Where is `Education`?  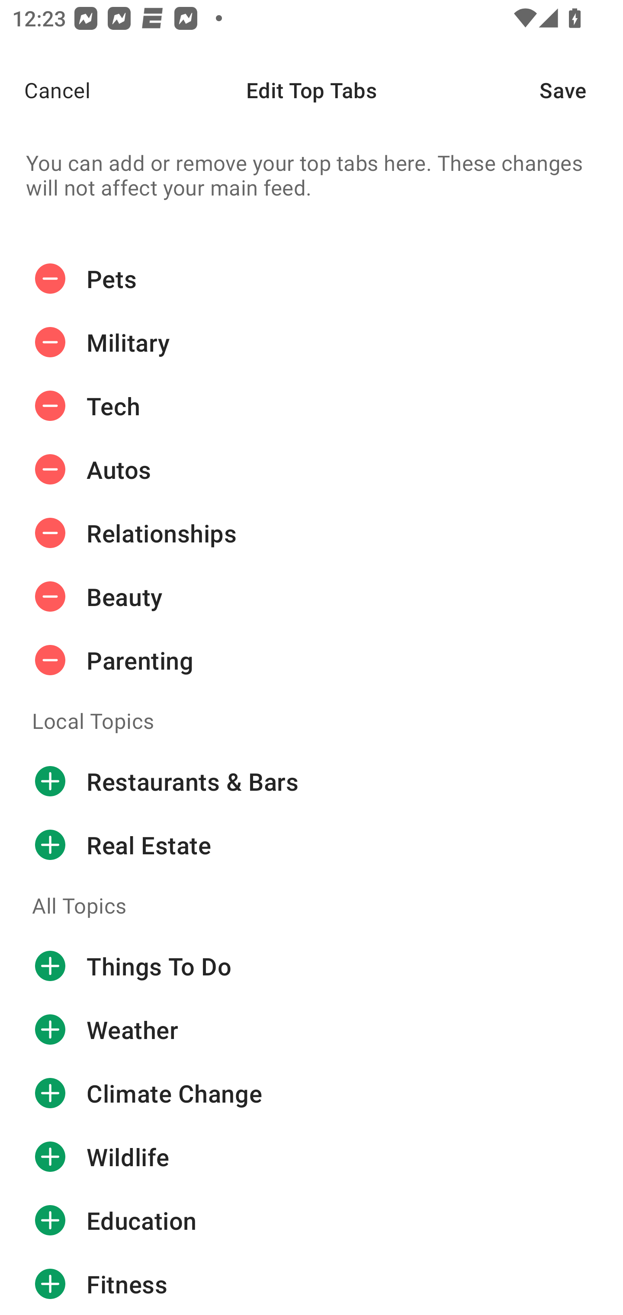 Education is located at coordinates (311, 1220).